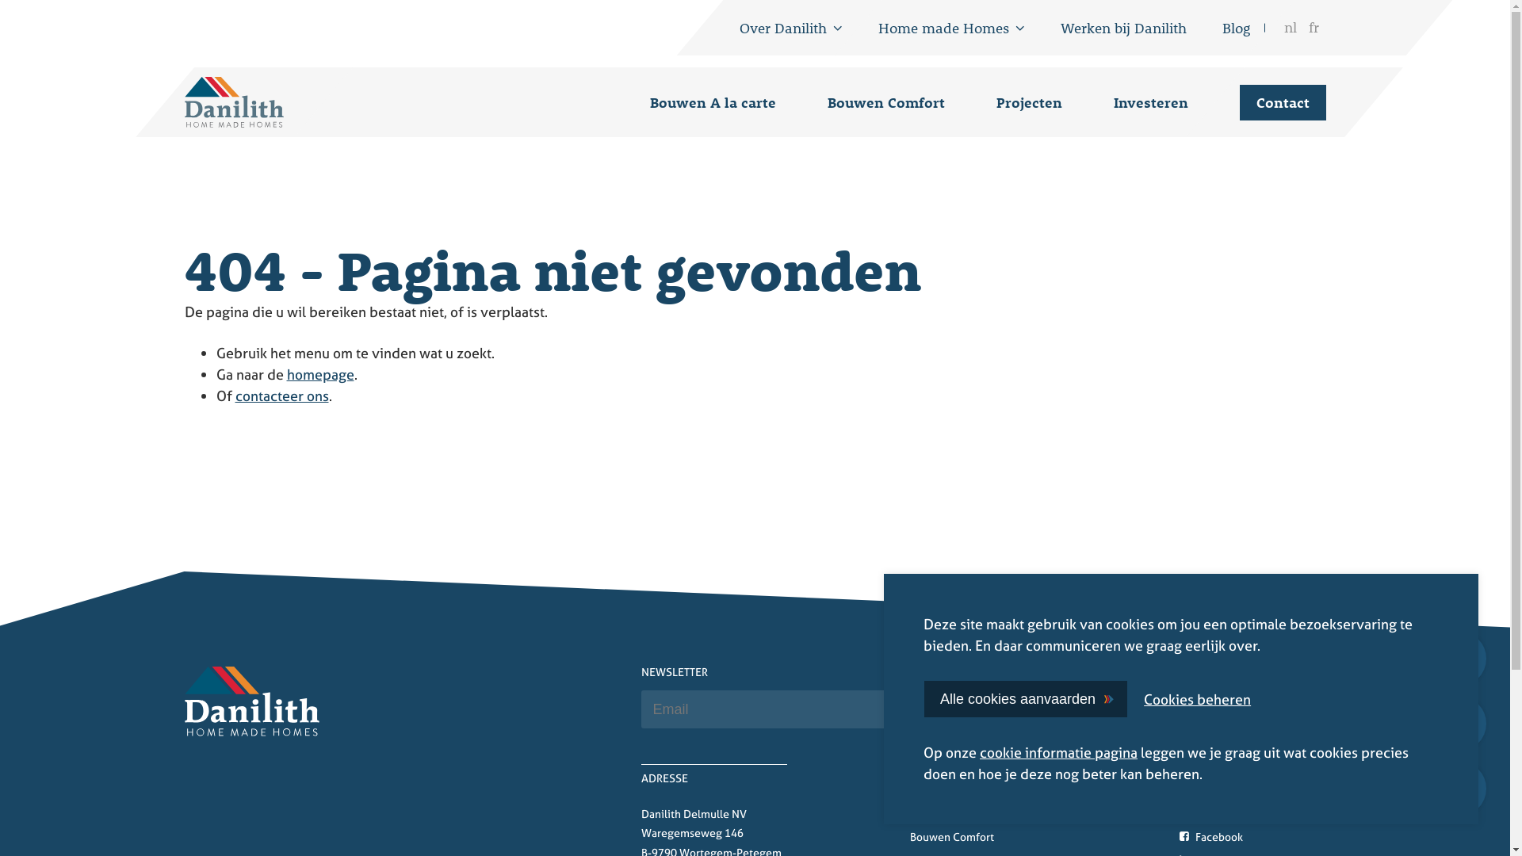  I want to click on Bouwen Comfort, so click(983, 837).